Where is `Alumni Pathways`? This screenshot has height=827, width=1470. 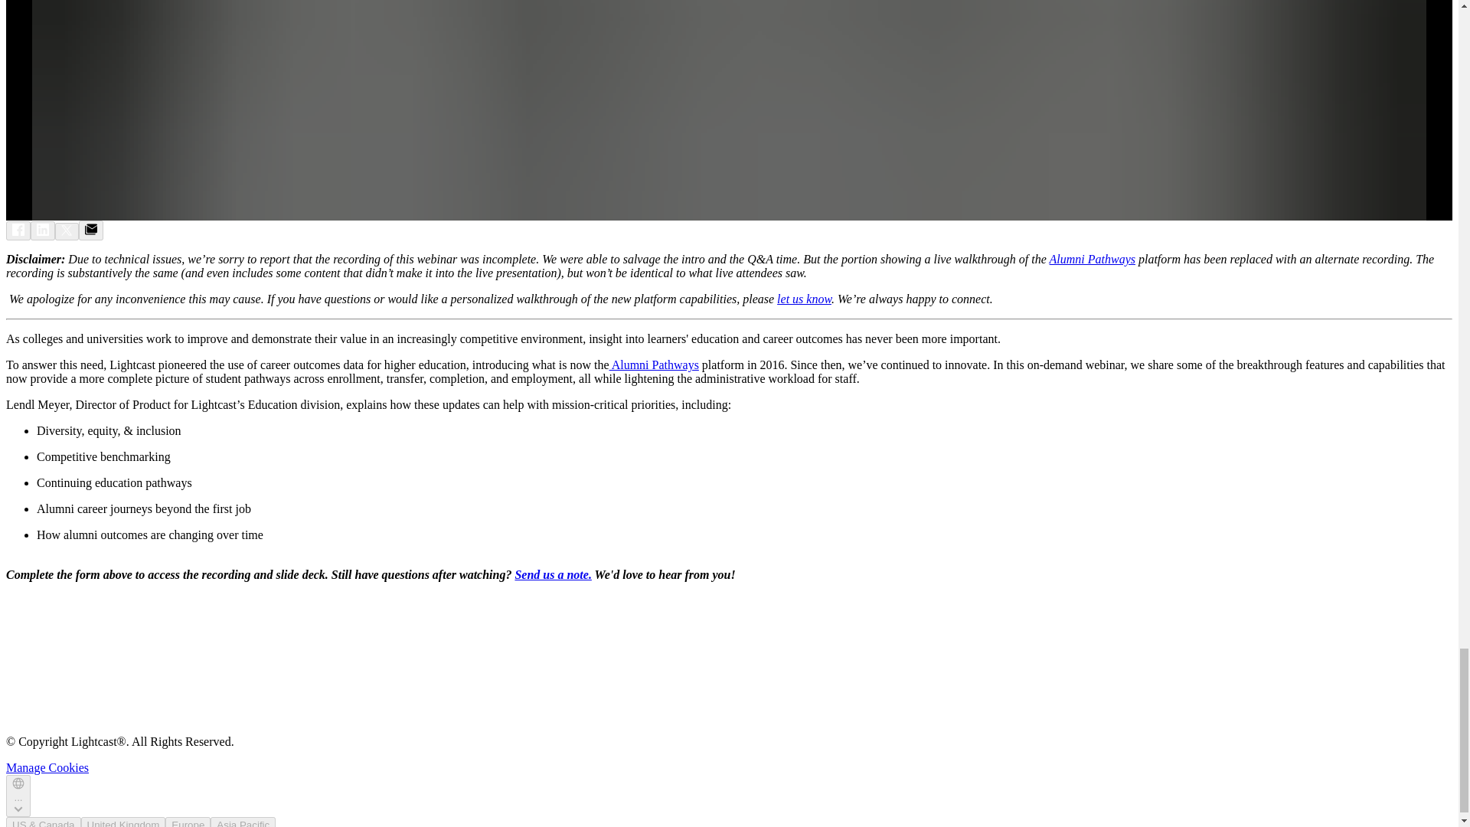
Alumni Pathways is located at coordinates (1092, 259).